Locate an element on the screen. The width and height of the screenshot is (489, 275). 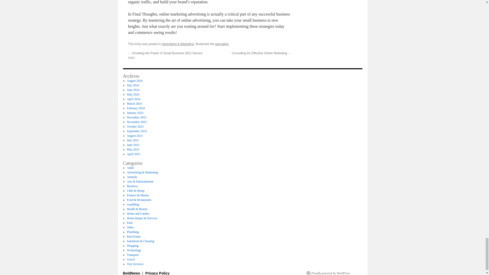
April 2023 is located at coordinates (133, 154).